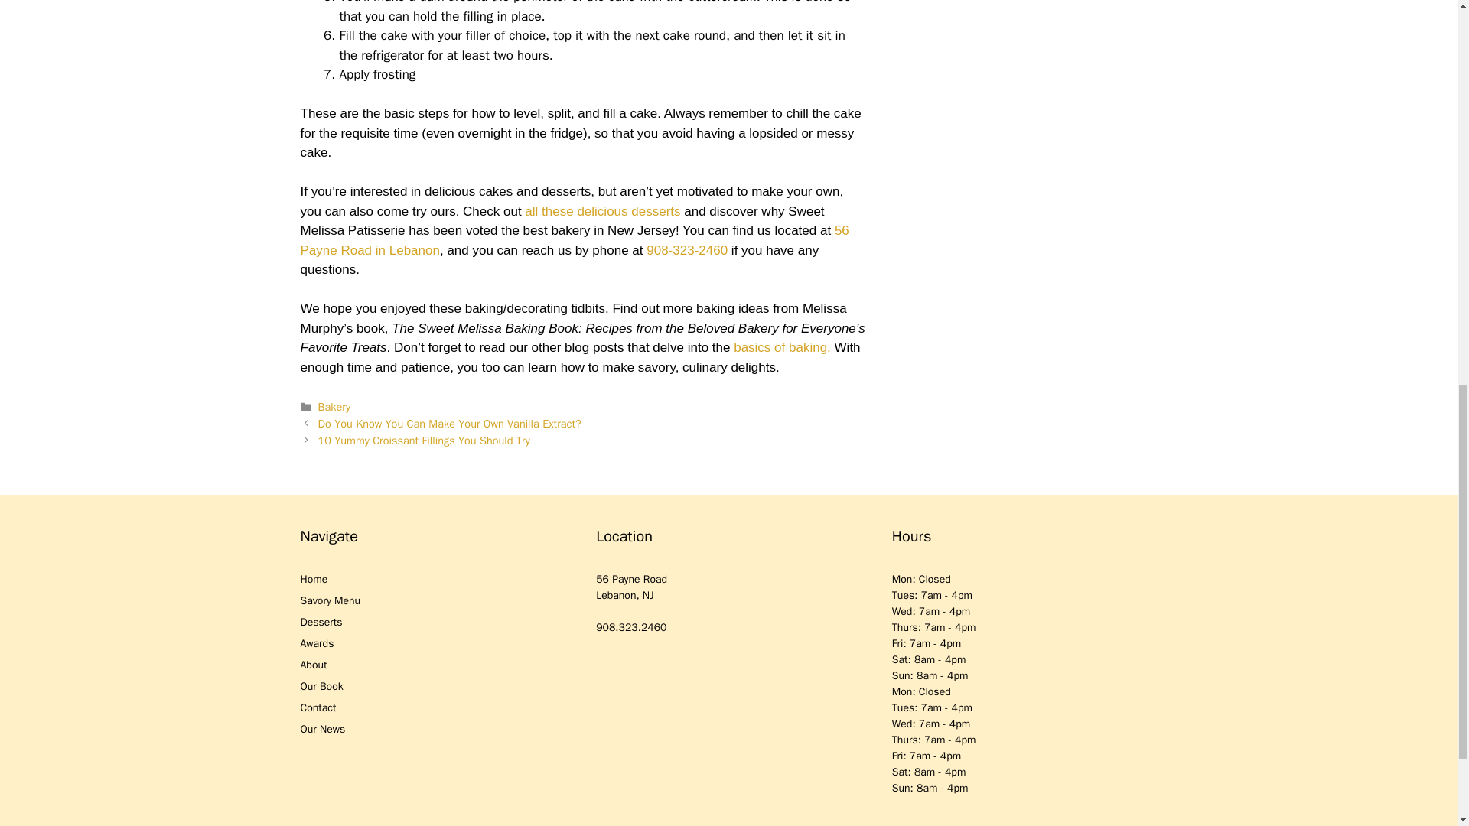  What do you see at coordinates (601, 211) in the screenshot?
I see `all these delicious desserts` at bounding box center [601, 211].